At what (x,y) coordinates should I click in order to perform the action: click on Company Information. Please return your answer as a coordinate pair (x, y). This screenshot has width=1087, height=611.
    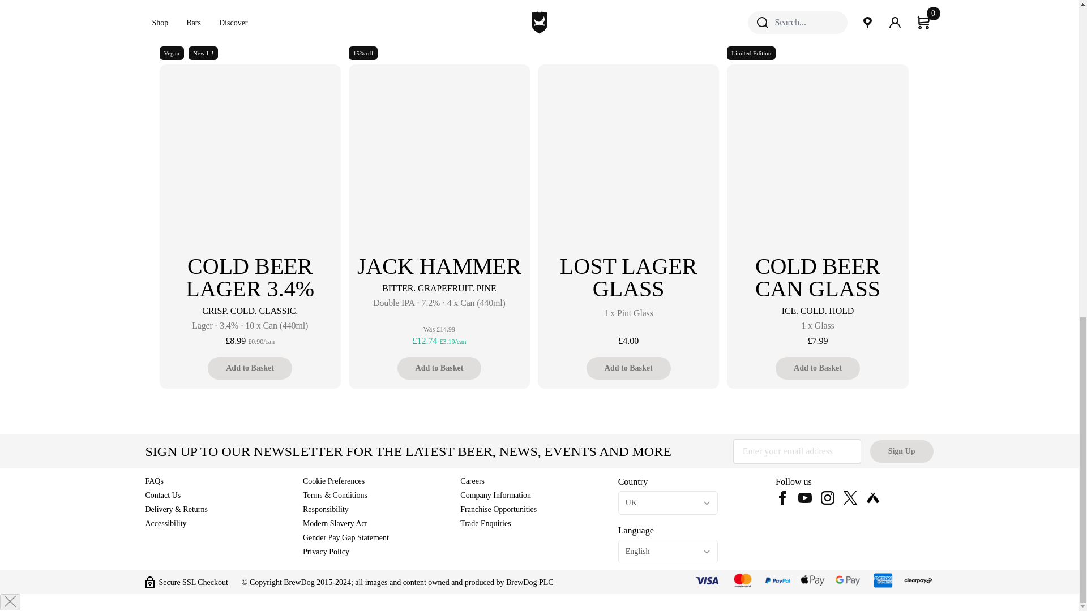
    Looking at the image, I should click on (495, 496).